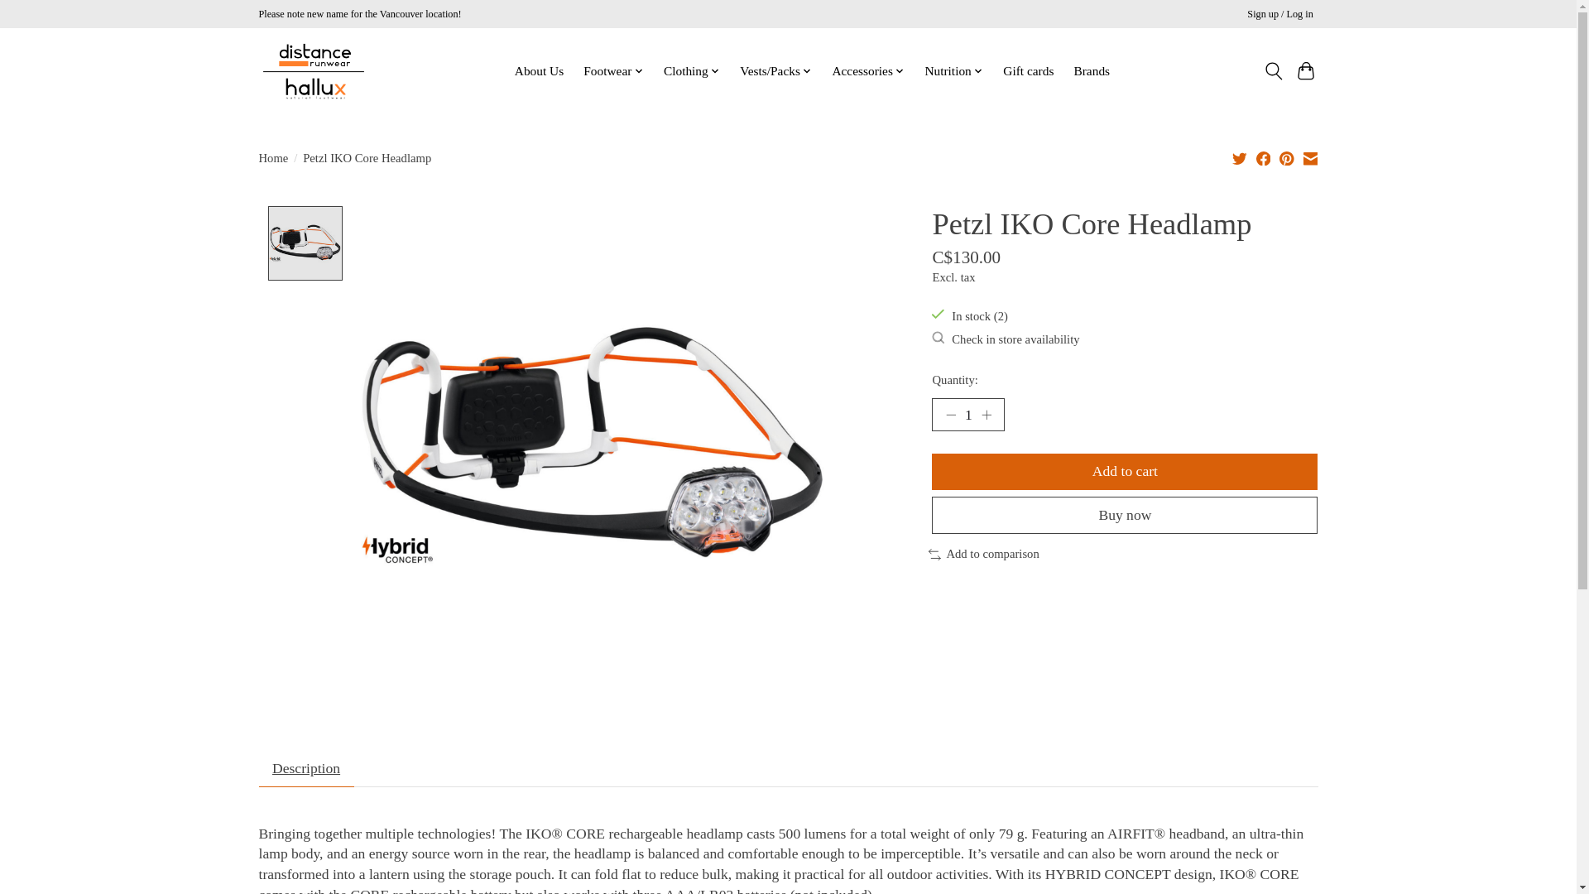  What do you see at coordinates (540, 71) in the screenshot?
I see `About Us` at bounding box center [540, 71].